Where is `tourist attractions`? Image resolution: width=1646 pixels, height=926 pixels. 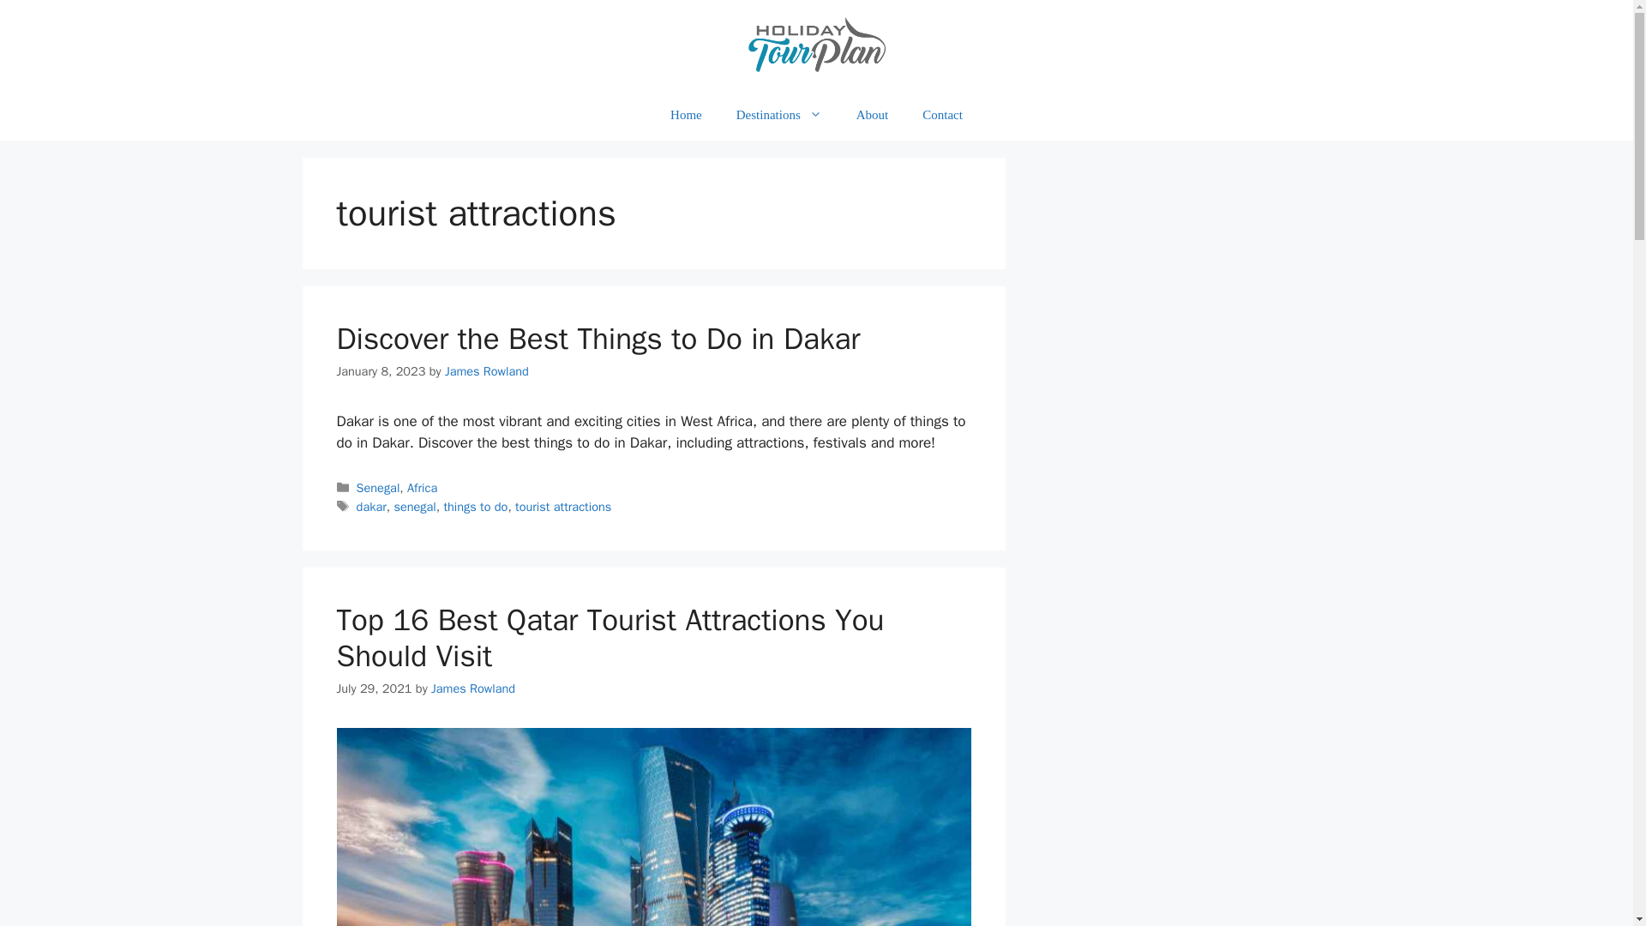 tourist attractions is located at coordinates (562, 507).